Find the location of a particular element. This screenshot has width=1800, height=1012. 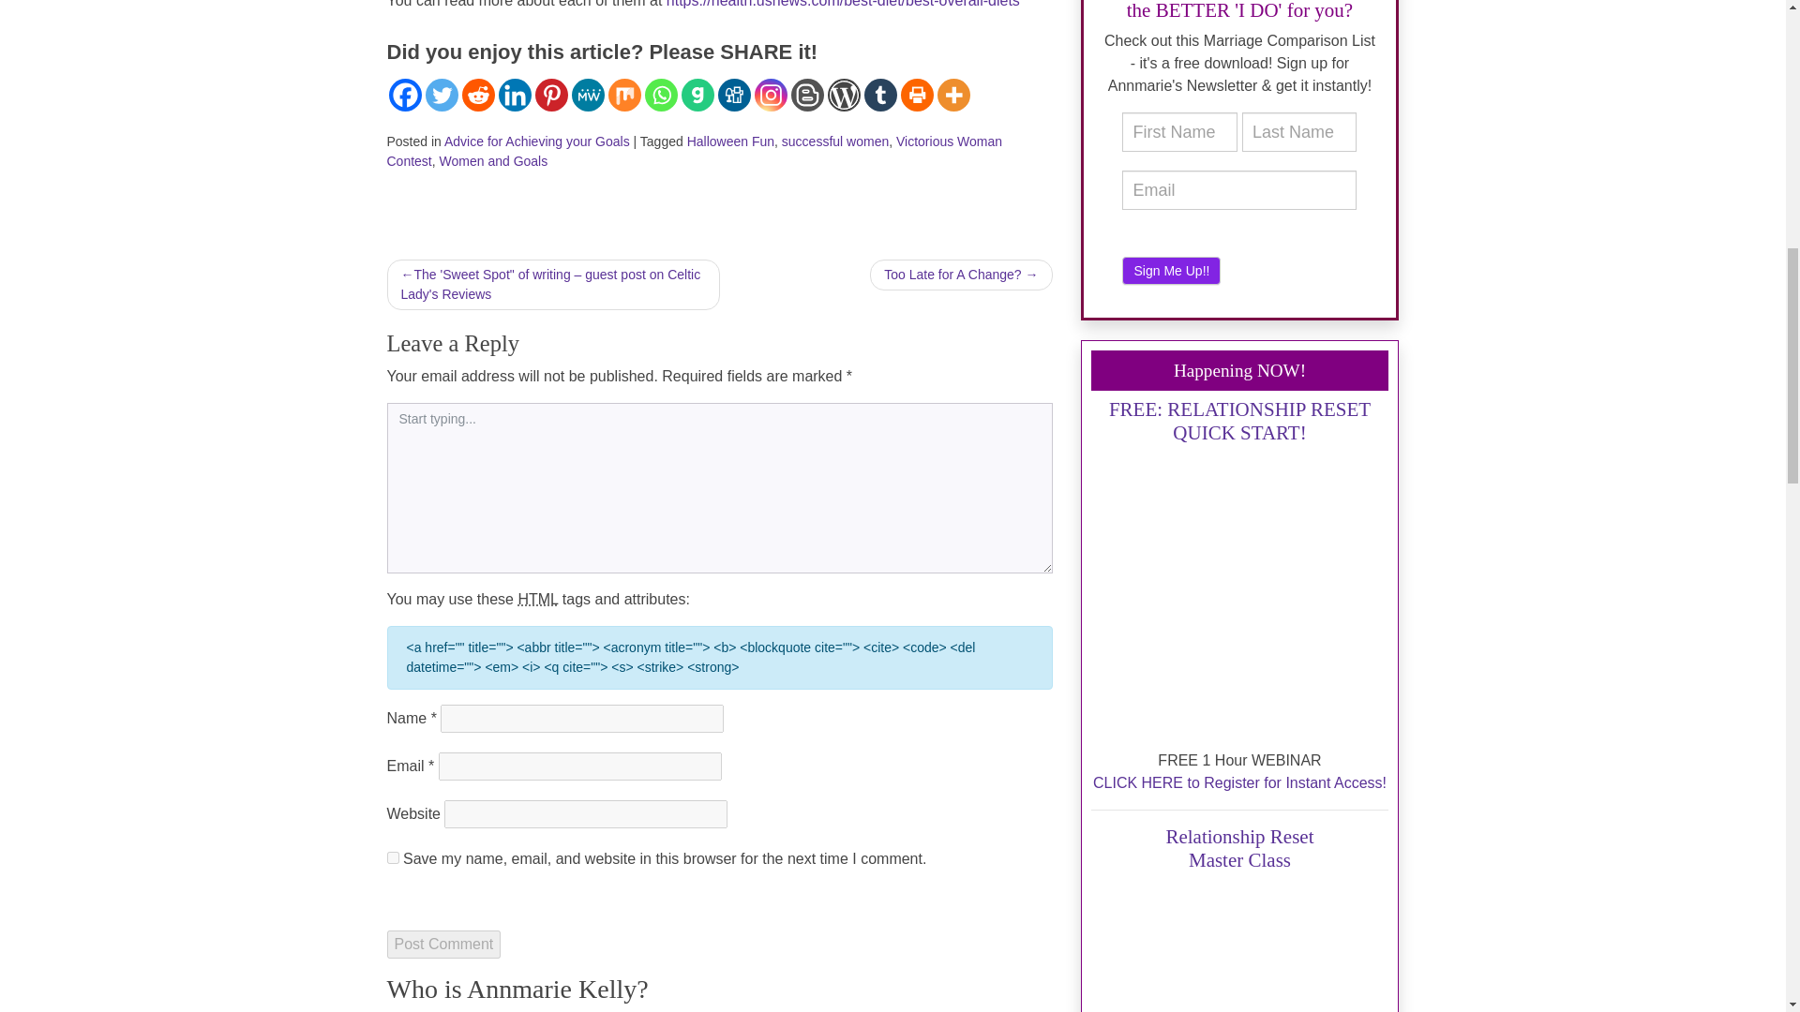

Mix is located at coordinates (624, 95).